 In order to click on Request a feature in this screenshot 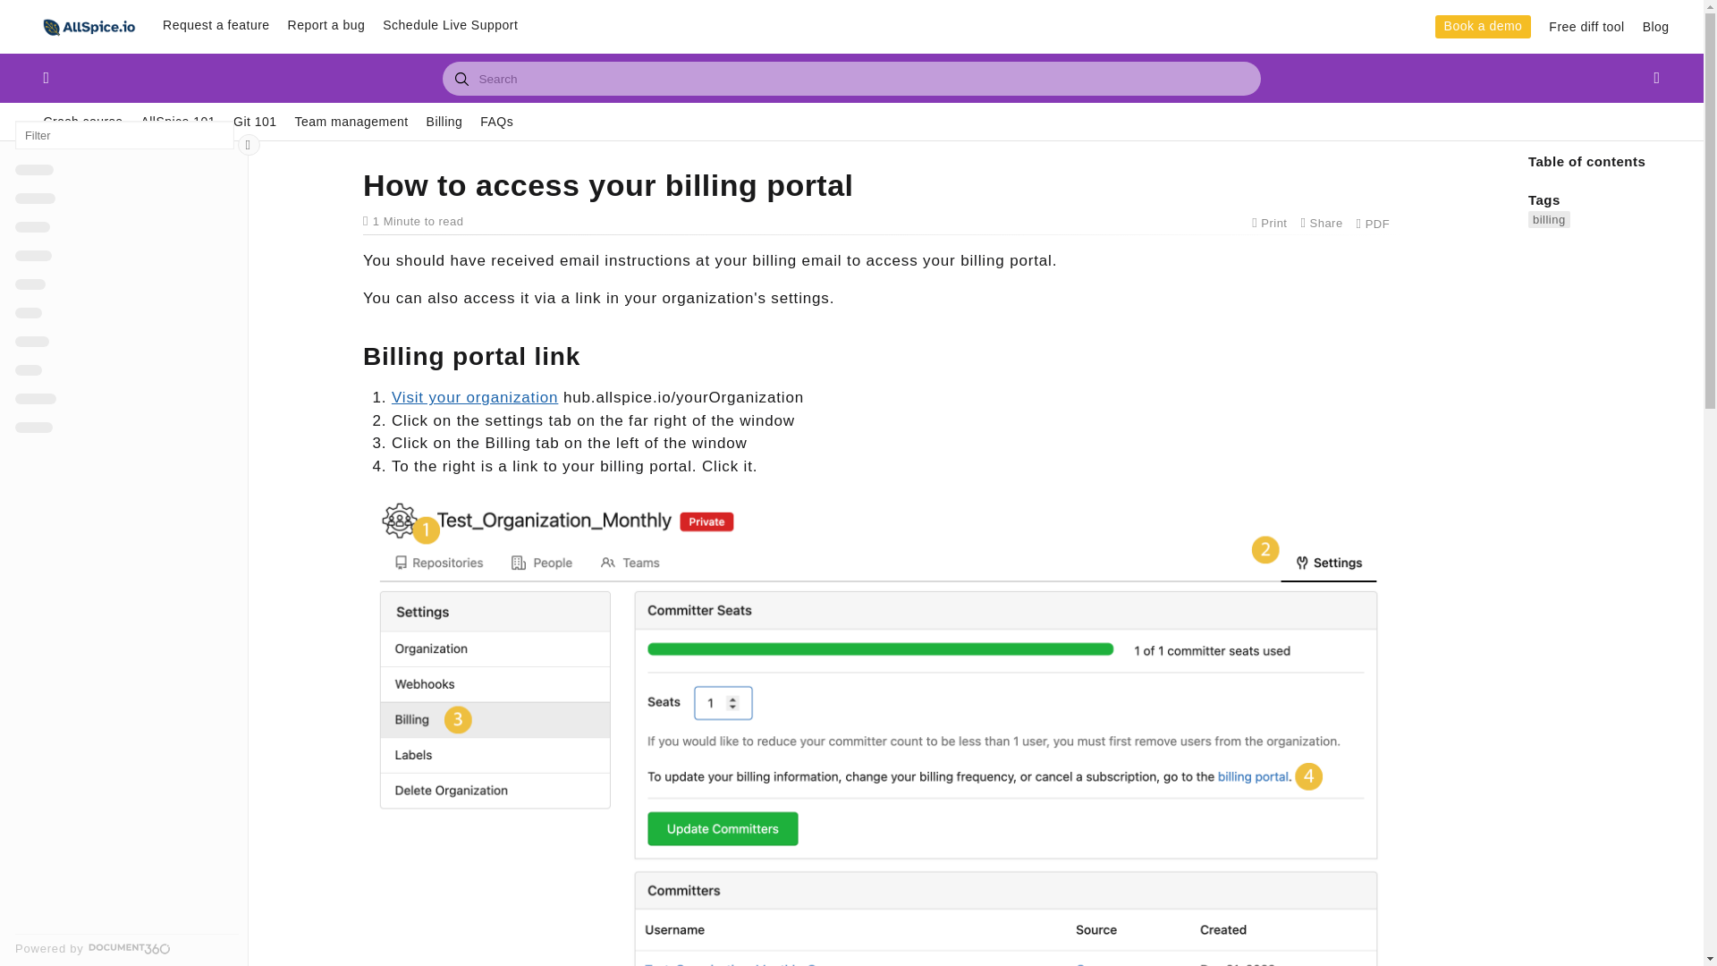, I will do `click(216, 25)`.